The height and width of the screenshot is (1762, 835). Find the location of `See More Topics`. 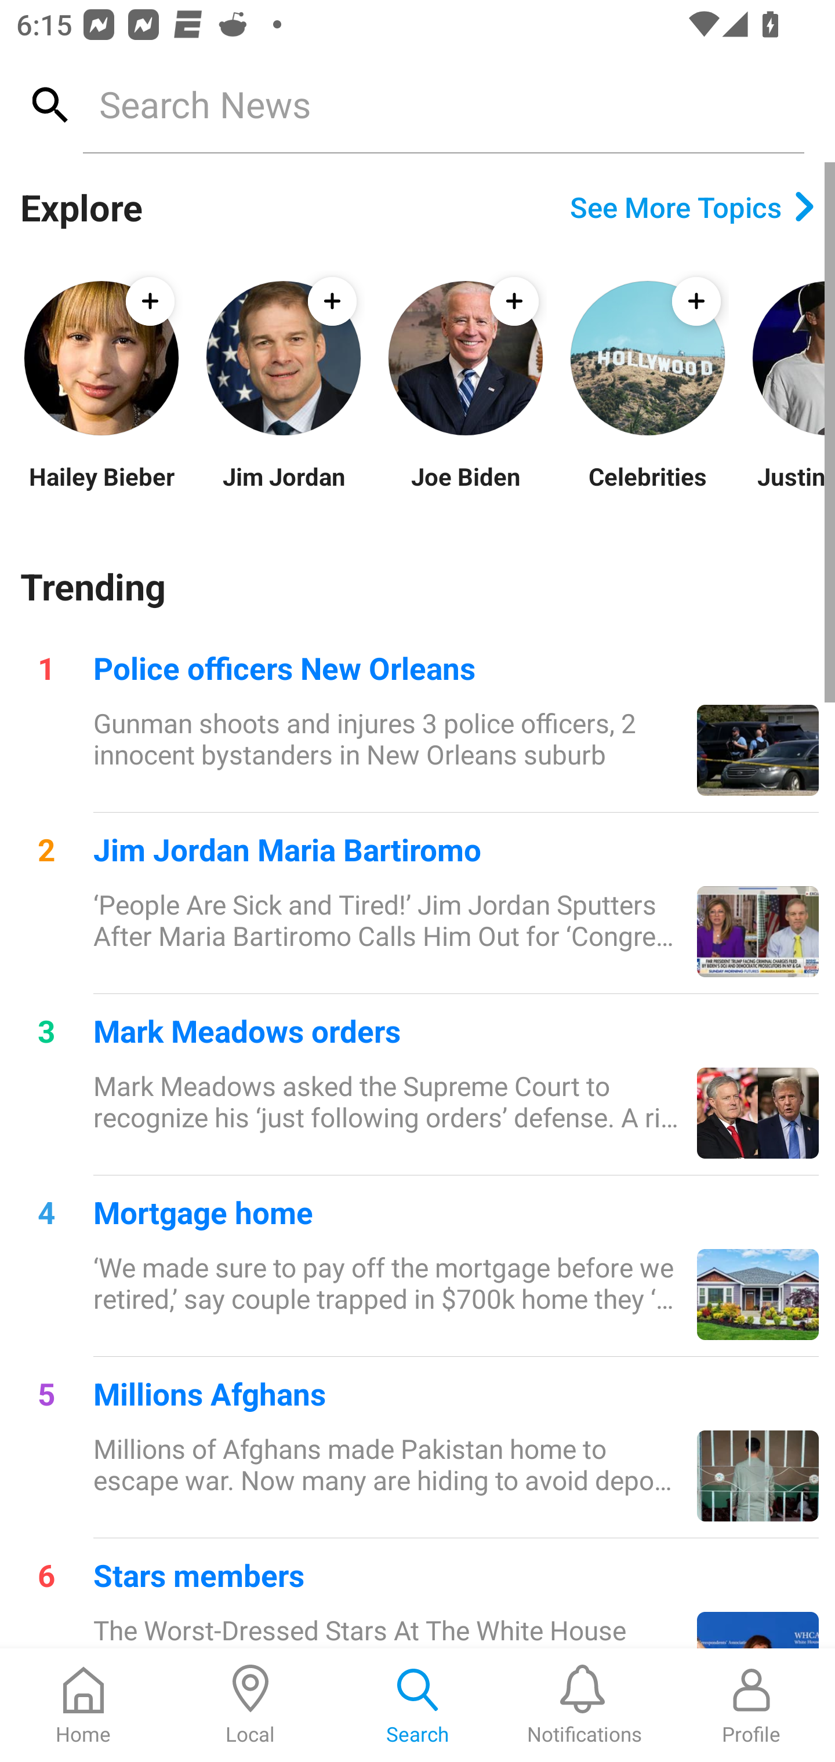

See More Topics is located at coordinates (692, 207).